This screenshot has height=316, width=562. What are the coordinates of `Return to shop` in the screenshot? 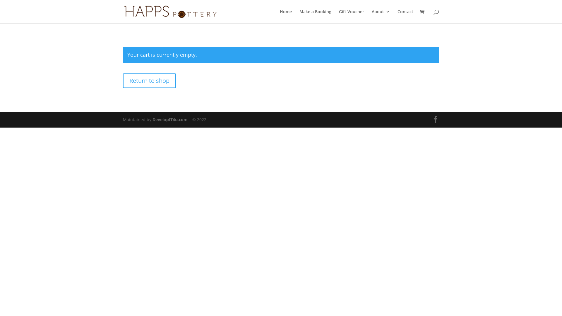 It's located at (149, 81).